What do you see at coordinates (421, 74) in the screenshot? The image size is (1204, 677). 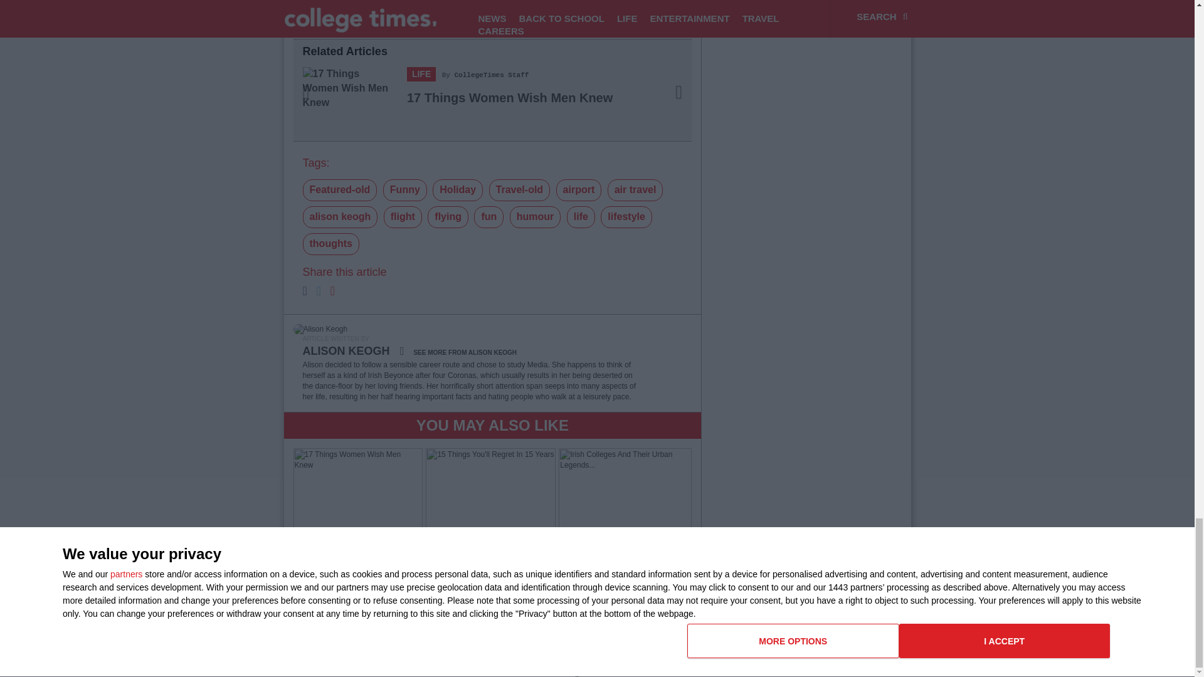 I see `LIFE` at bounding box center [421, 74].